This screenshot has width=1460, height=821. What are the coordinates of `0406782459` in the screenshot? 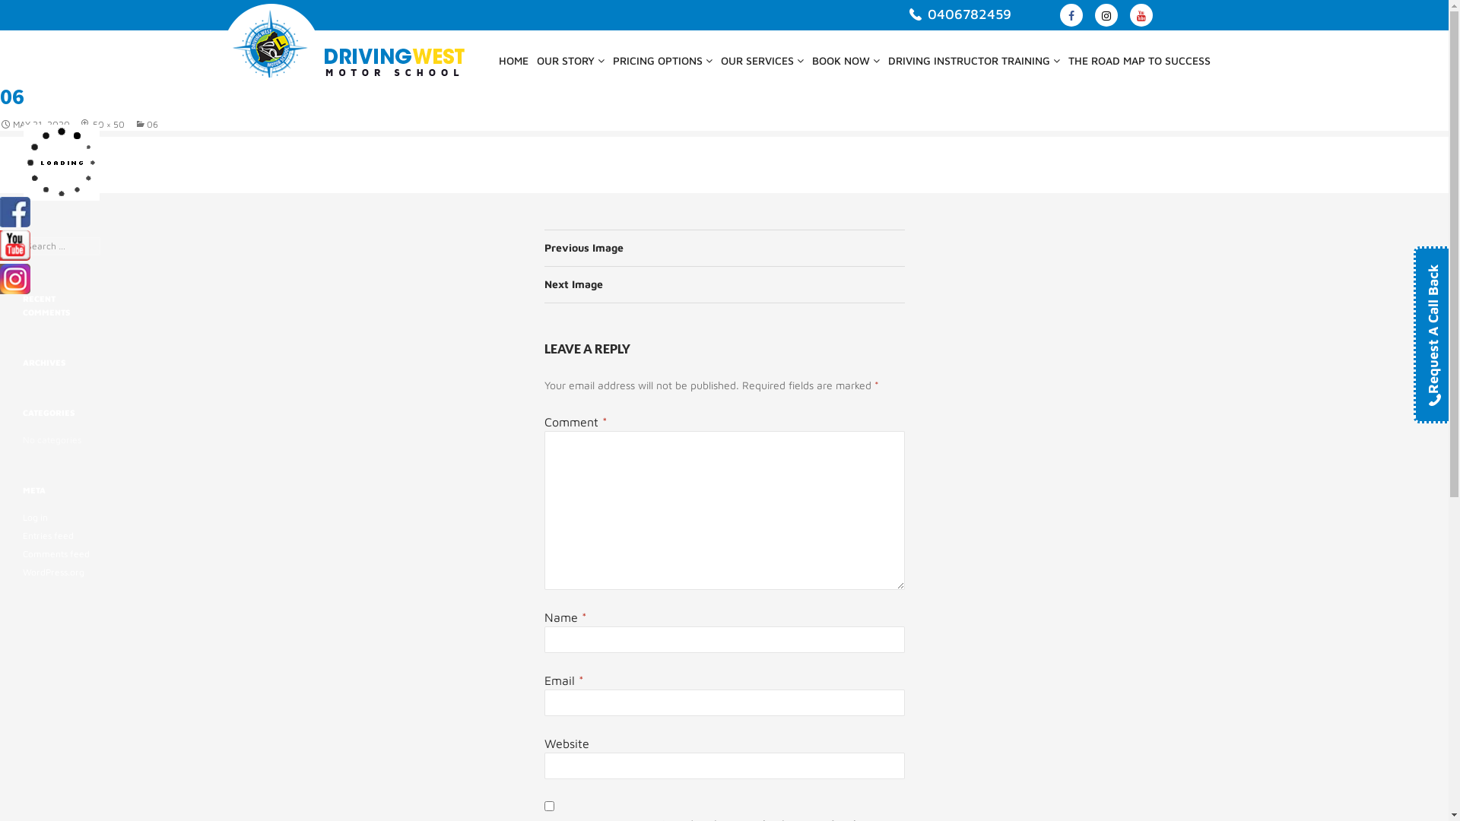 It's located at (970, 14).